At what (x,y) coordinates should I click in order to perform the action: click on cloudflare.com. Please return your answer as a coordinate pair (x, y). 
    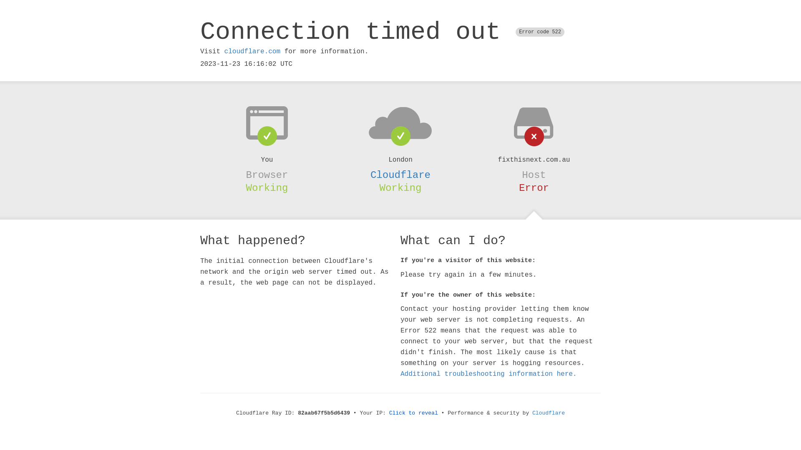
    Looking at the image, I should click on (252, 52).